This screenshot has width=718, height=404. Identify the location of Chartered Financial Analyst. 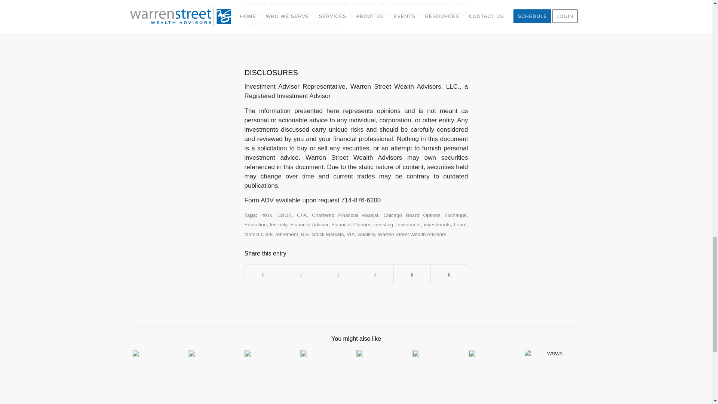
(345, 215).